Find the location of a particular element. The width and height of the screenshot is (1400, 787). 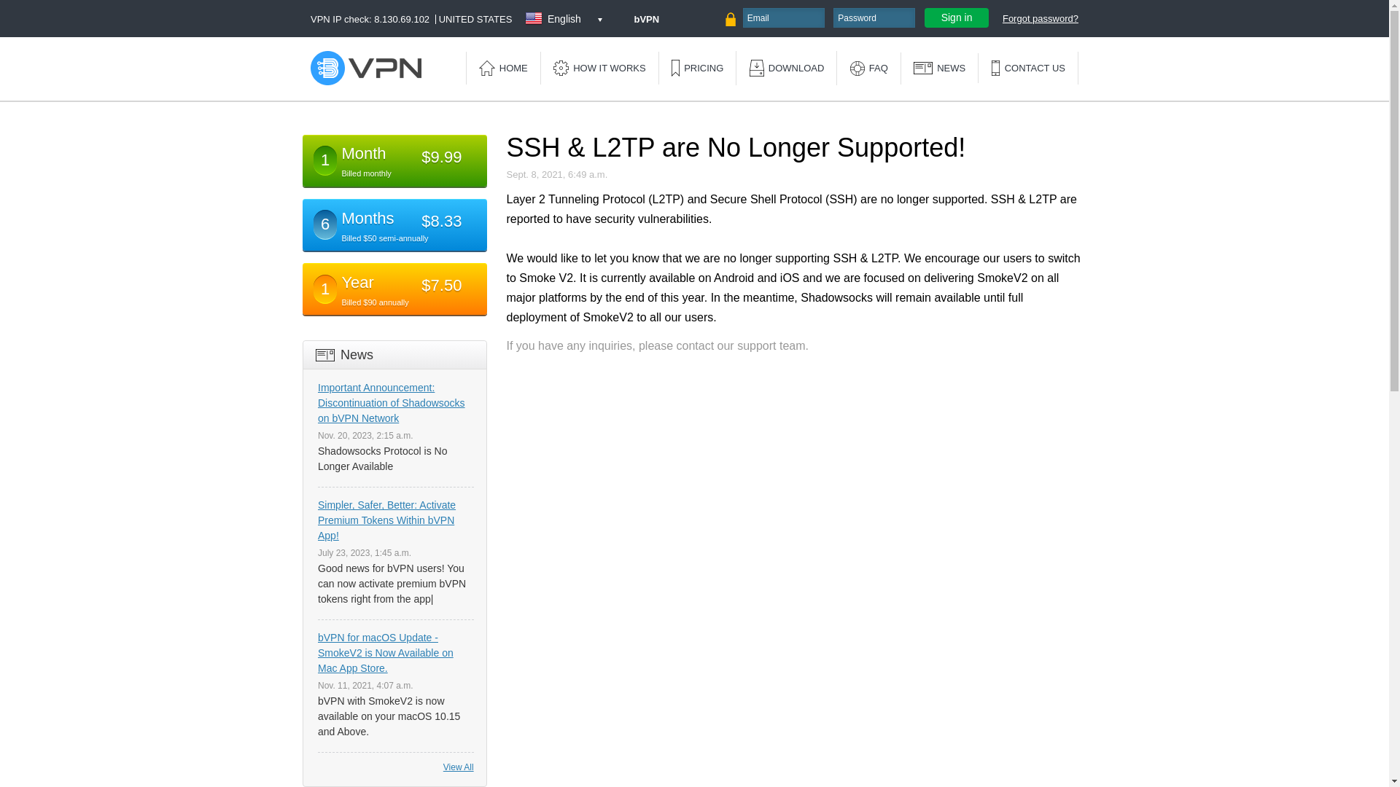

CONTACT US is located at coordinates (1028, 68).